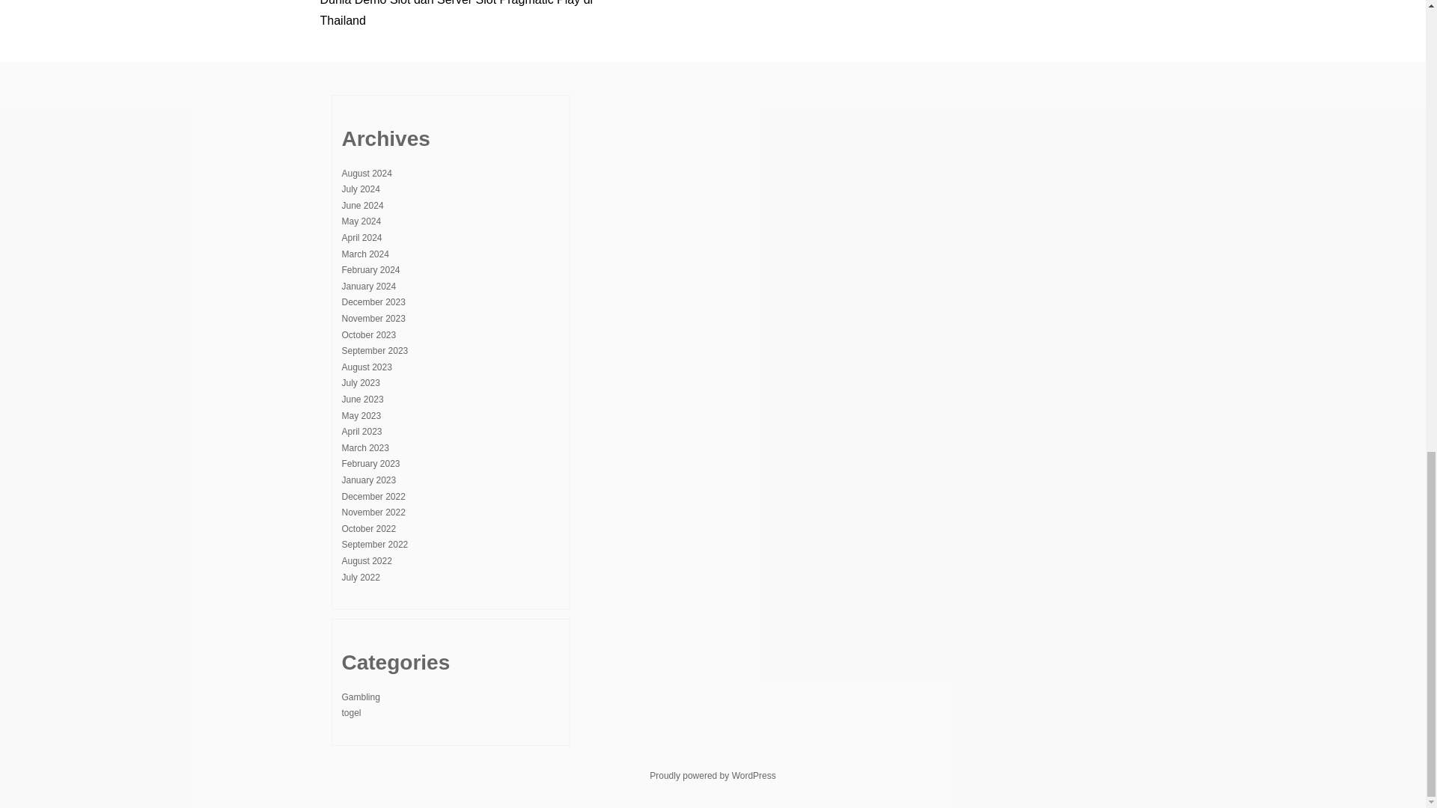 The width and height of the screenshot is (1437, 808). Describe the element at coordinates (373, 302) in the screenshot. I see `December 2023` at that location.